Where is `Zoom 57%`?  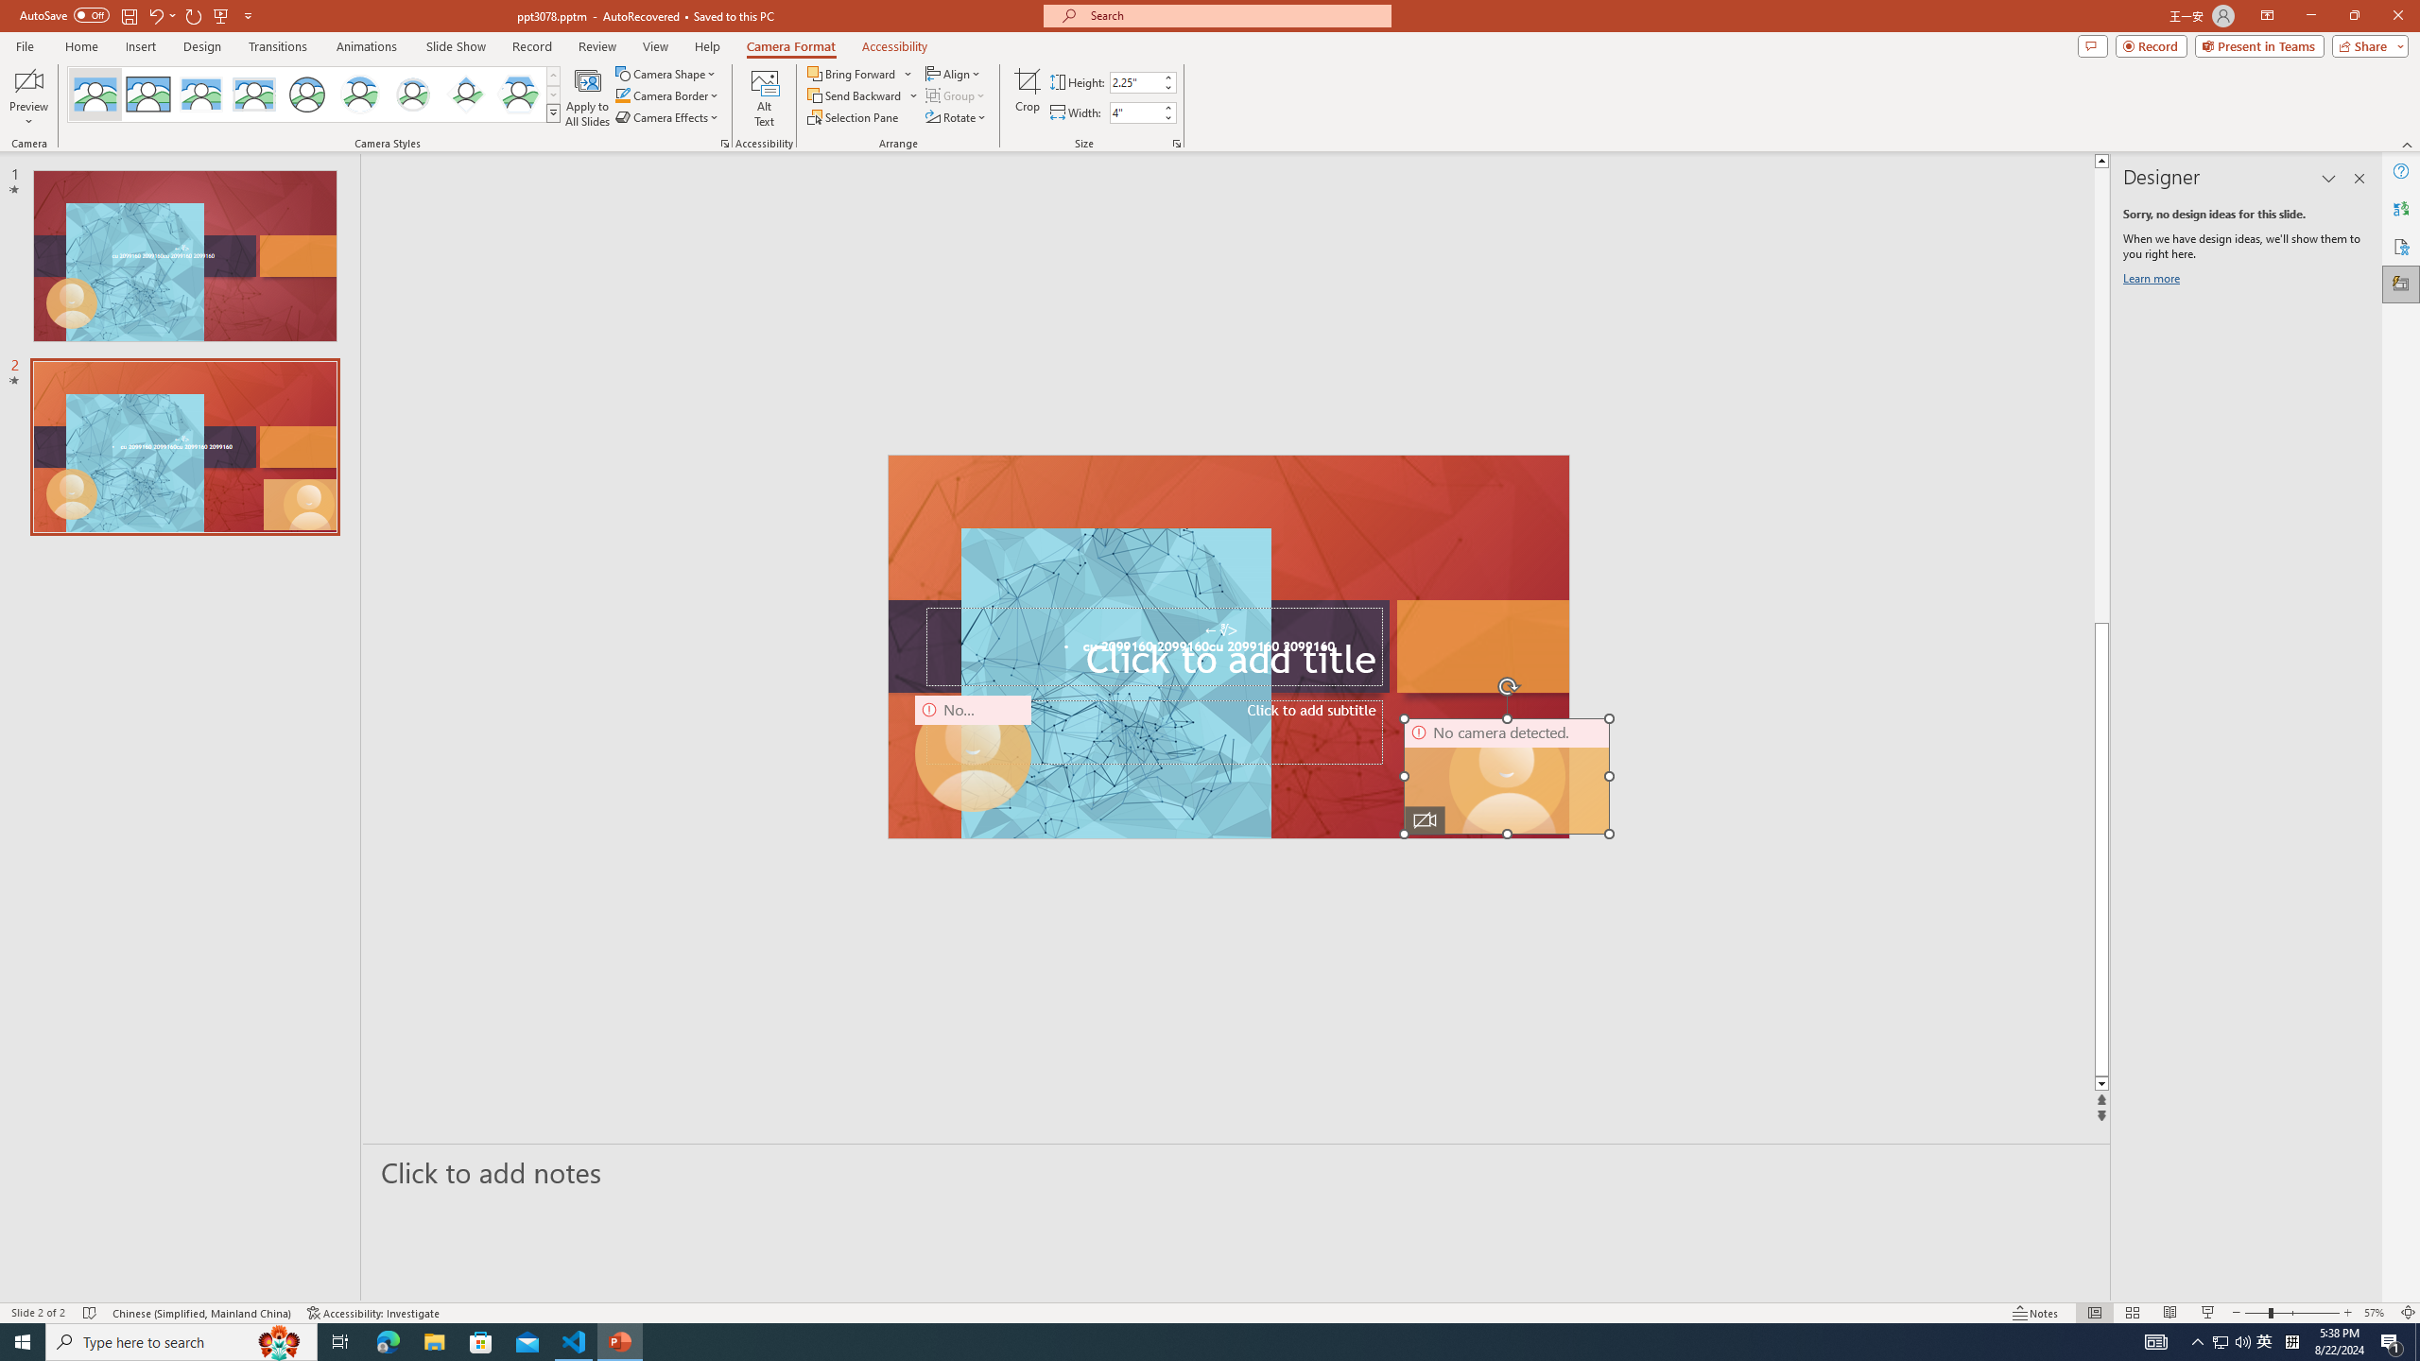 Zoom 57% is located at coordinates (2377, 1313).